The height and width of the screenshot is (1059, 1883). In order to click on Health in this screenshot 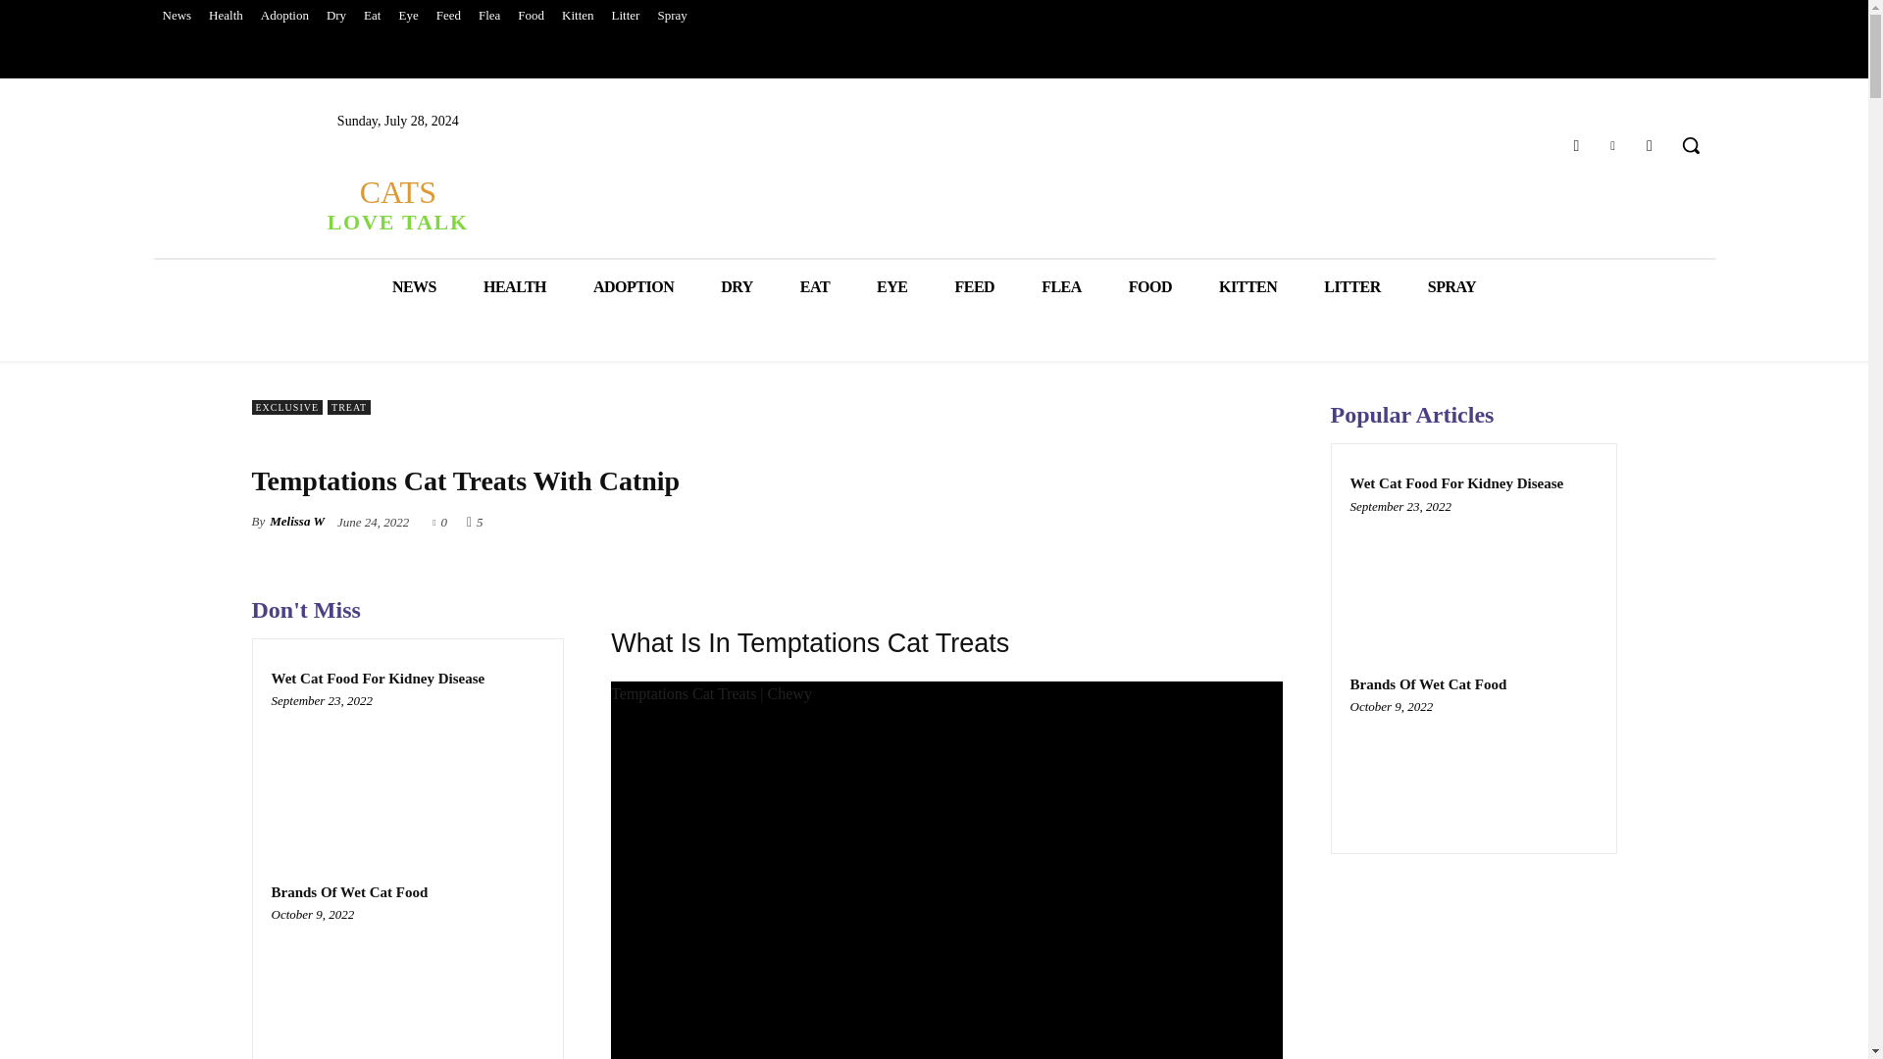, I will do `click(226, 16)`.